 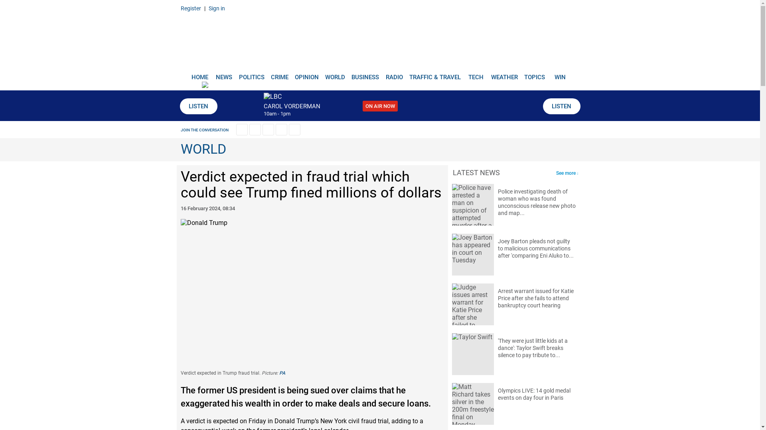 I want to click on PA, so click(x=282, y=373).